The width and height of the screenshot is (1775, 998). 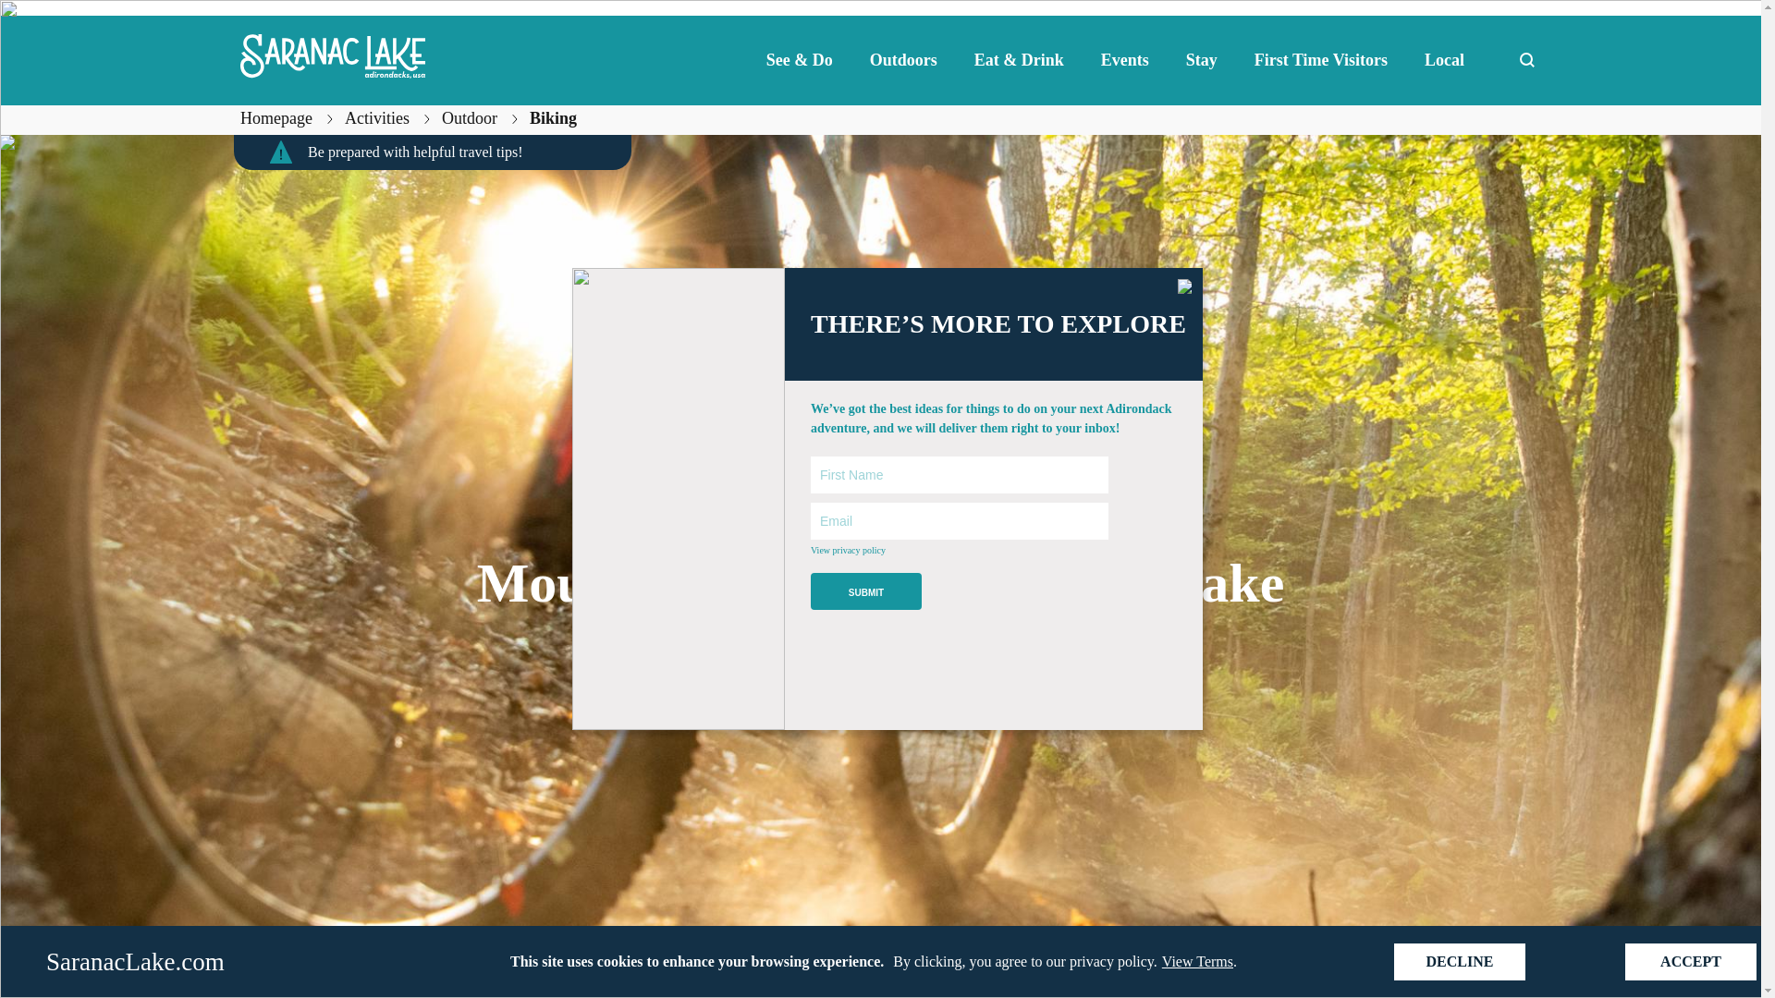 I want to click on Outdoors, so click(x=904, y=59).